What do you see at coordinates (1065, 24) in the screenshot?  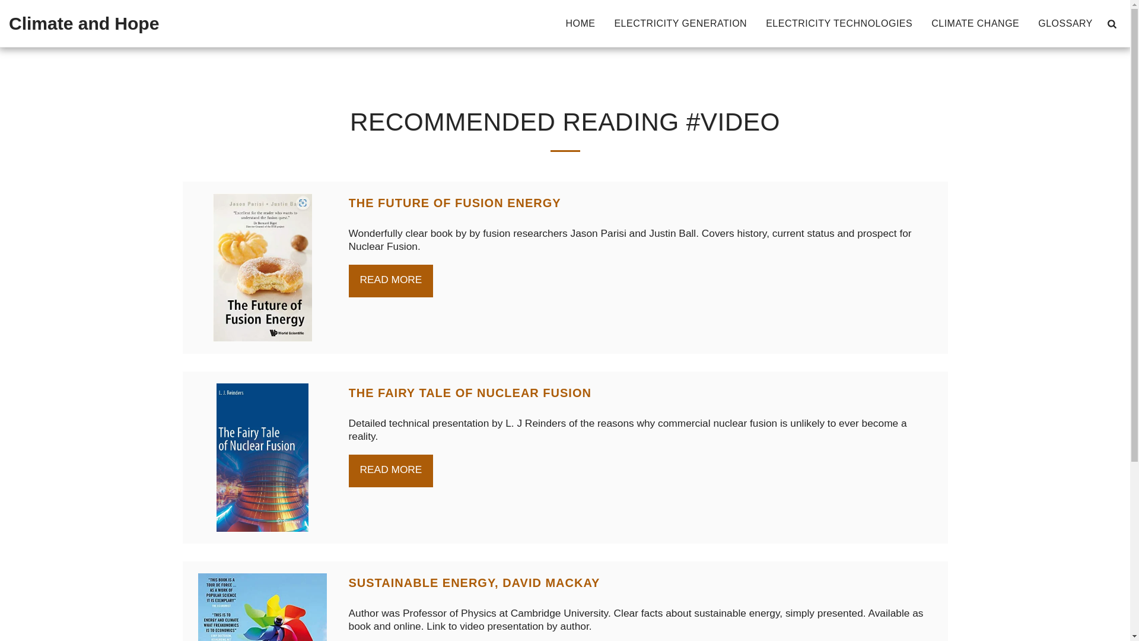 I see `GLOSSARY` at bounding box center [1065, 24].